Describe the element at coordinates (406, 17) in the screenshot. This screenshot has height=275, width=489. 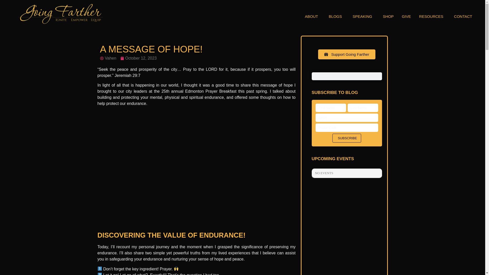
I see `GIVE` at that location.